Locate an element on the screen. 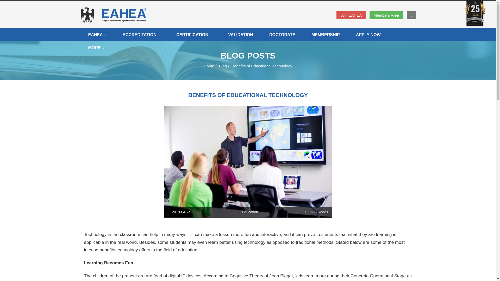 The width and height of the screenshot is (500, 281). DOCTORATE is located at coordinates (282, 34).